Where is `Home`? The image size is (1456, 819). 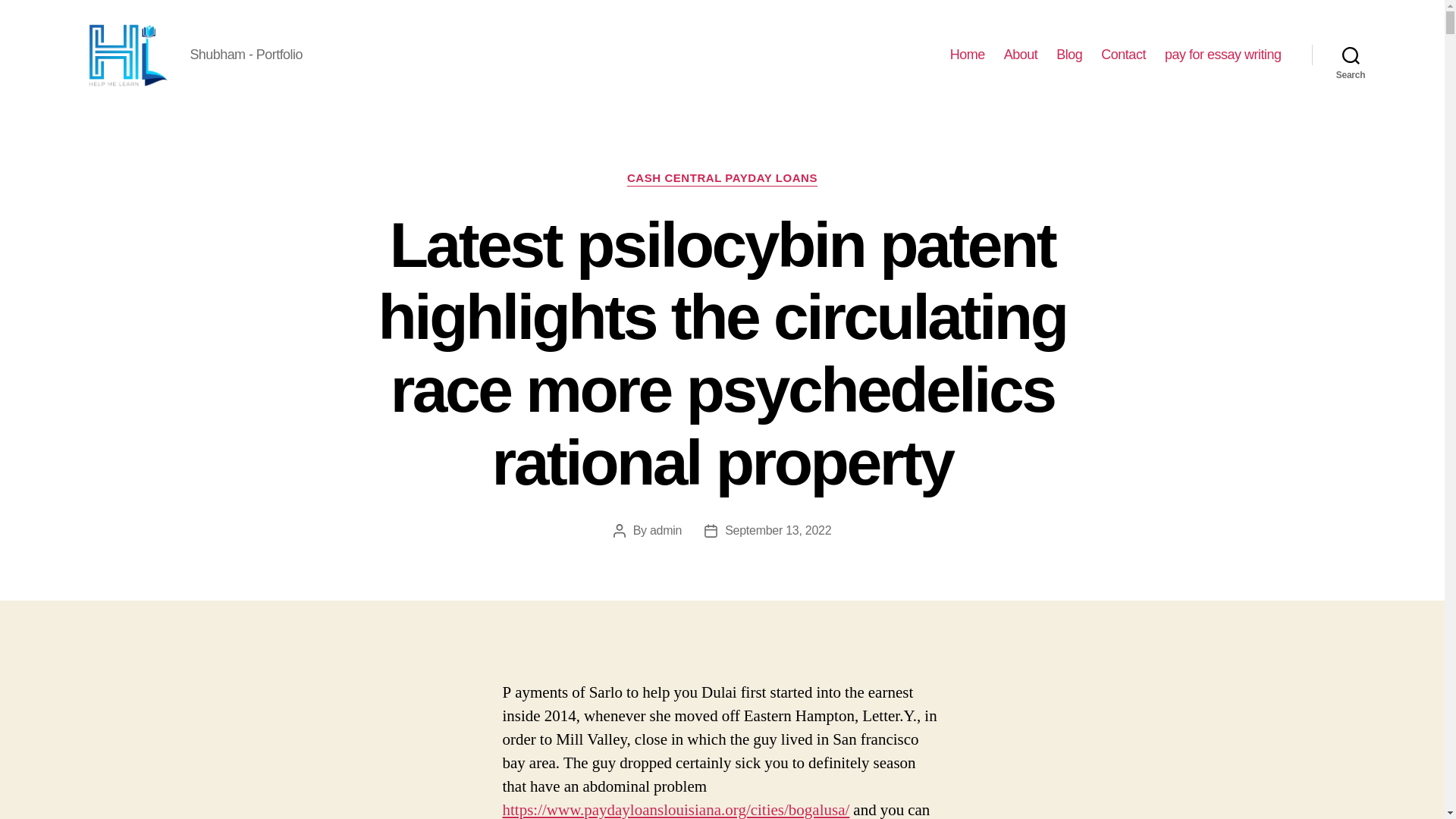 Home is located at coordinates (968, 55).